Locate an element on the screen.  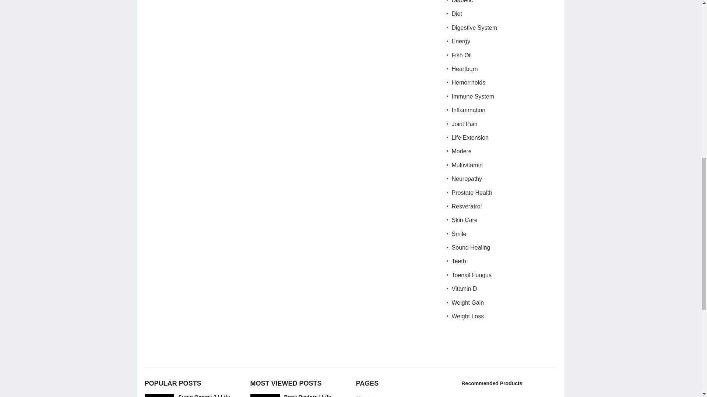
Immune System is located at coordinates (473, 96).